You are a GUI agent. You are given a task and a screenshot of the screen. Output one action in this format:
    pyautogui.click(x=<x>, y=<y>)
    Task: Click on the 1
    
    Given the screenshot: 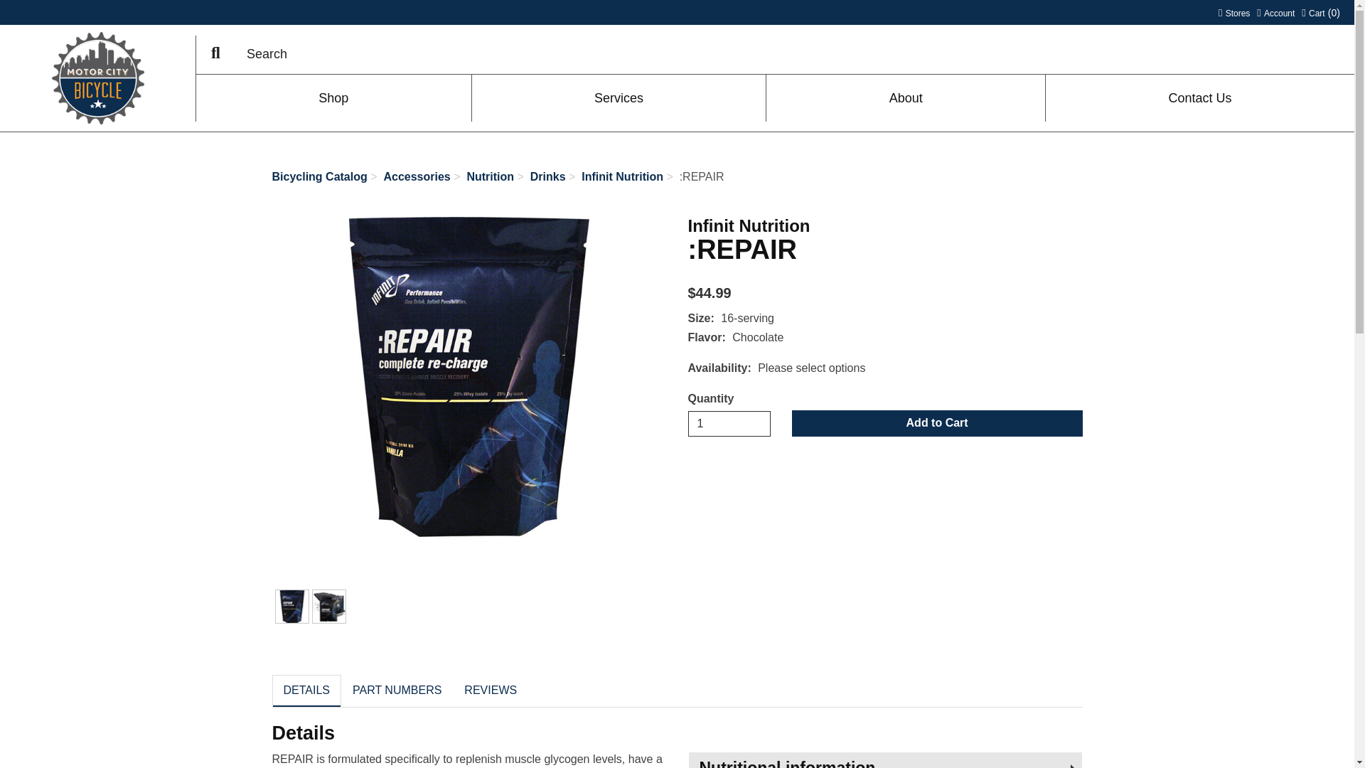 What is the action you would take?
    pyautogui.click(x=1275, y=11)
    